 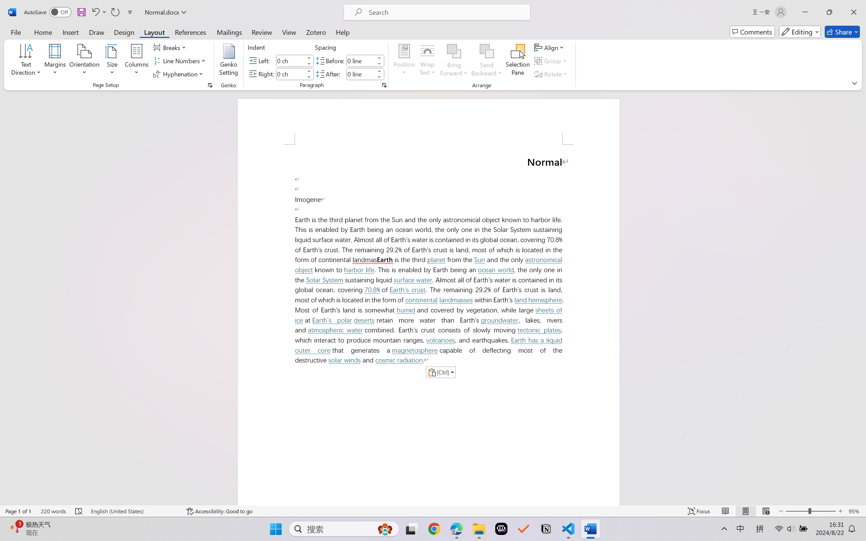 What do you see at coordinates (170, 47) in the screenshot?
I see `Breaks` at bounding box center [170, 47].